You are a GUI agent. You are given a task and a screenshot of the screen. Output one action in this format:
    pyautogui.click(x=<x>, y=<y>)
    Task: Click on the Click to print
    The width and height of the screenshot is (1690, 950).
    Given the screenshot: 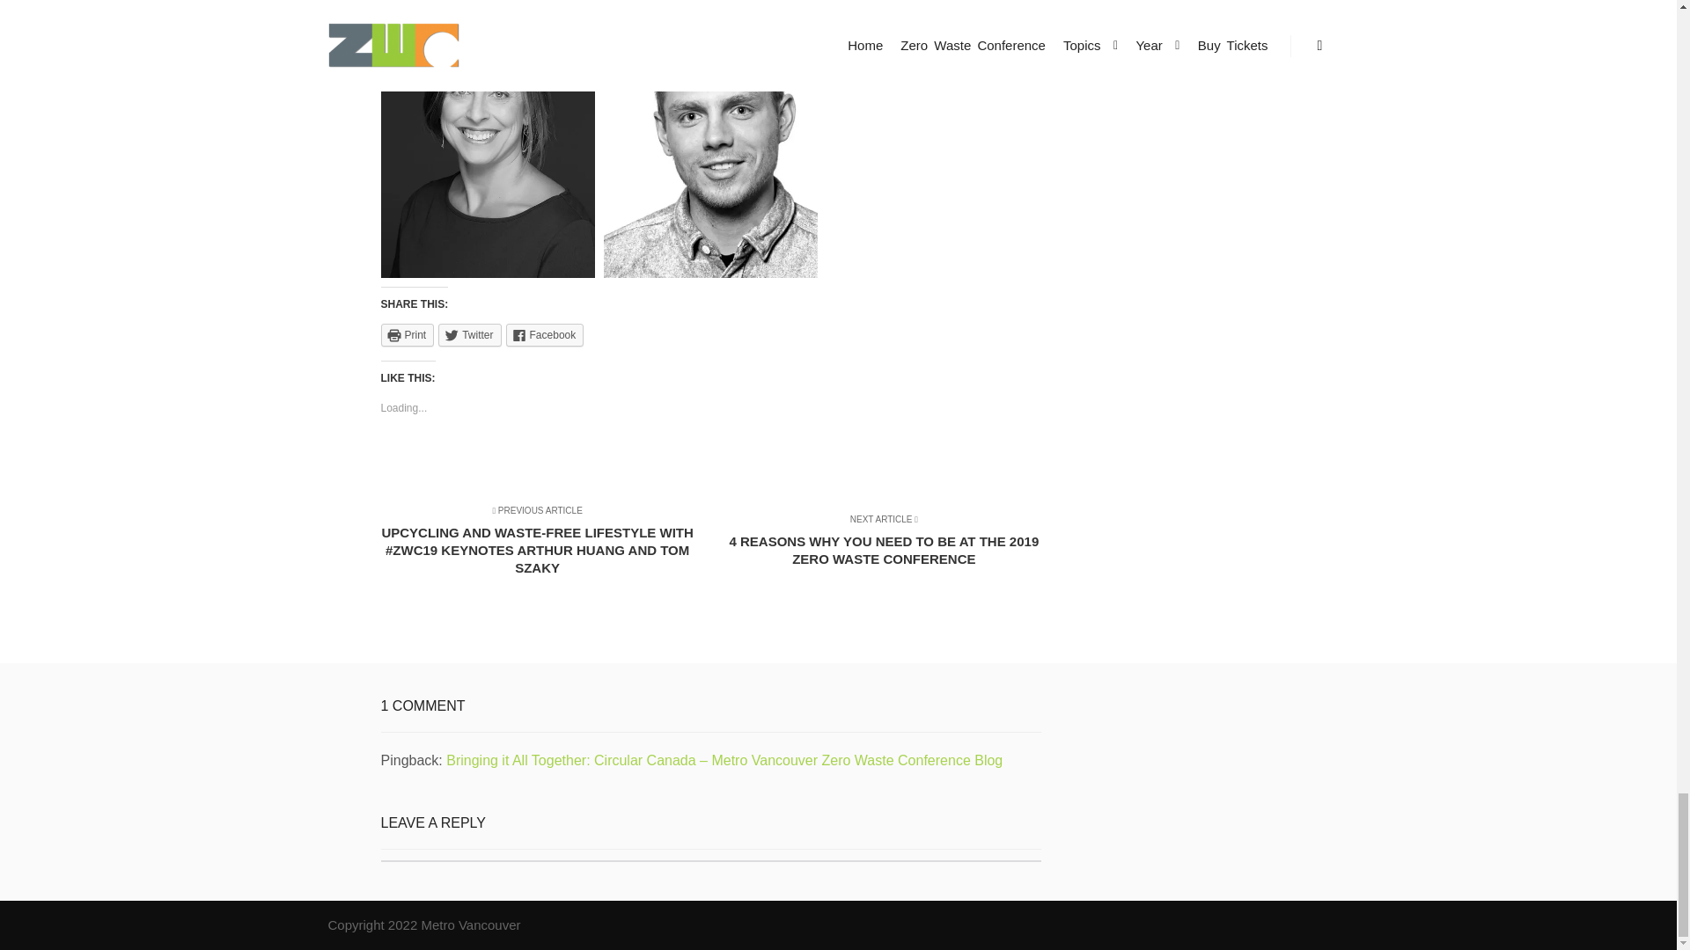 What is the action you would take?
    pyautogui.click(x=407, y=335)
    